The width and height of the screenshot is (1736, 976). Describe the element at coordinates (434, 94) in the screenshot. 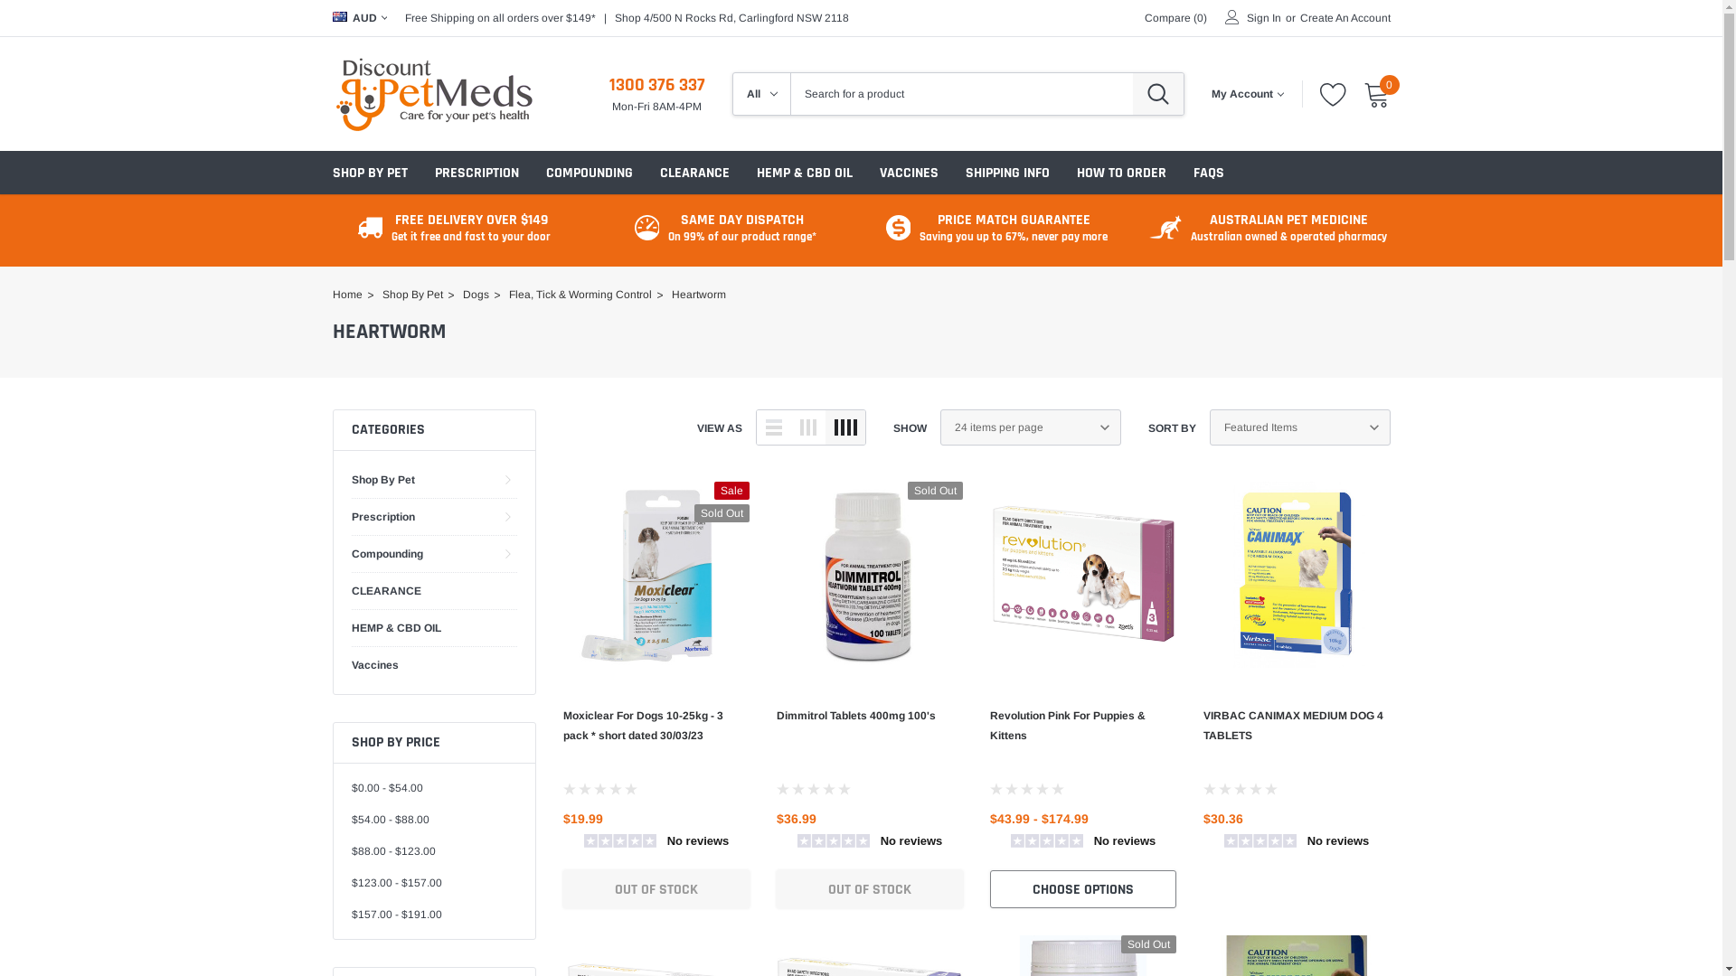

I see `Discount Pet Meds` at that location.